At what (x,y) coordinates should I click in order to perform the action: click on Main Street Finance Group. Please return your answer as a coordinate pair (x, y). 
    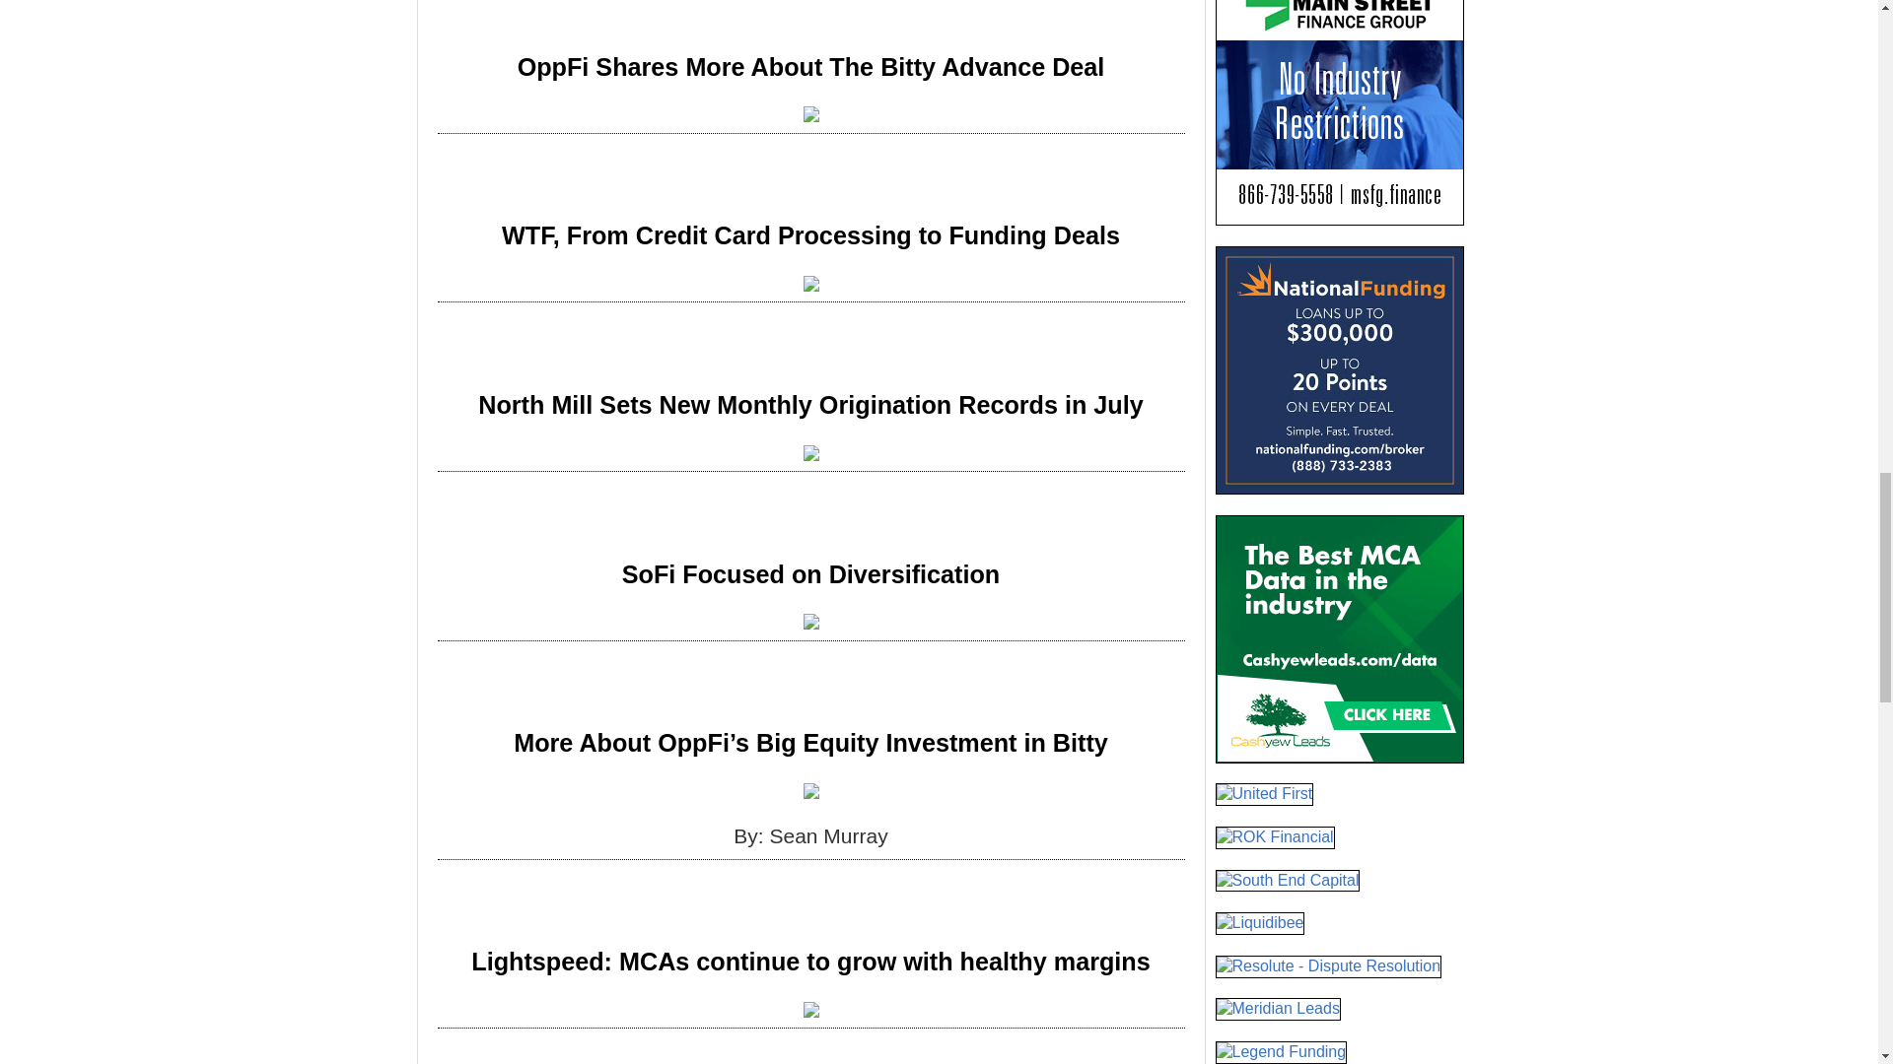
    Looking at the image, I should click on (1339, 112).